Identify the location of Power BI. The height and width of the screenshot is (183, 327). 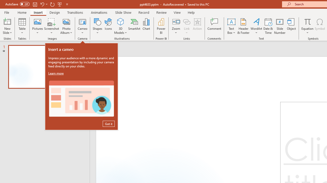
(161, 26).